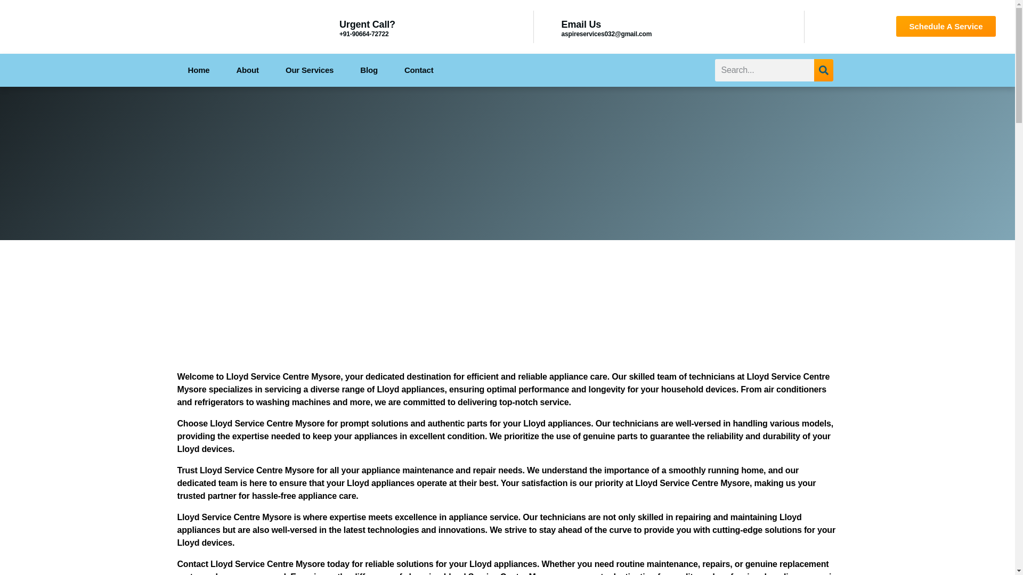 Image resolution: width=1023 pixels, height=575 pixels. I want to click on Urgent Call?, so click(367, 24).